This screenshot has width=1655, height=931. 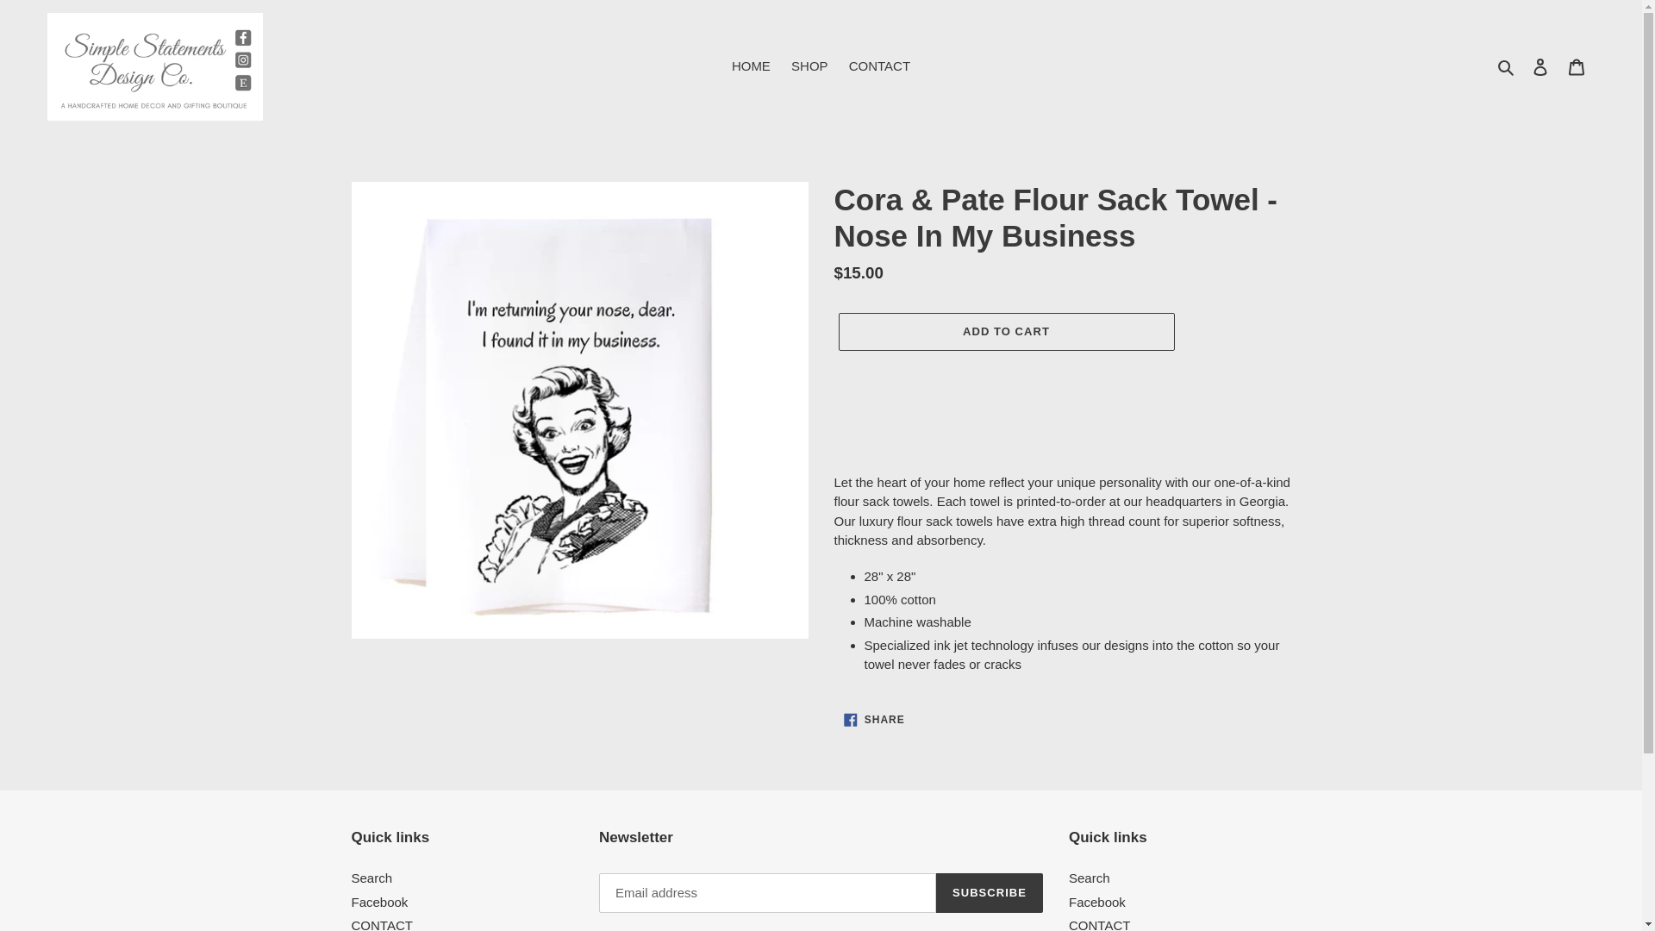 I want to click on Facebook, so click(x=379, y=902).